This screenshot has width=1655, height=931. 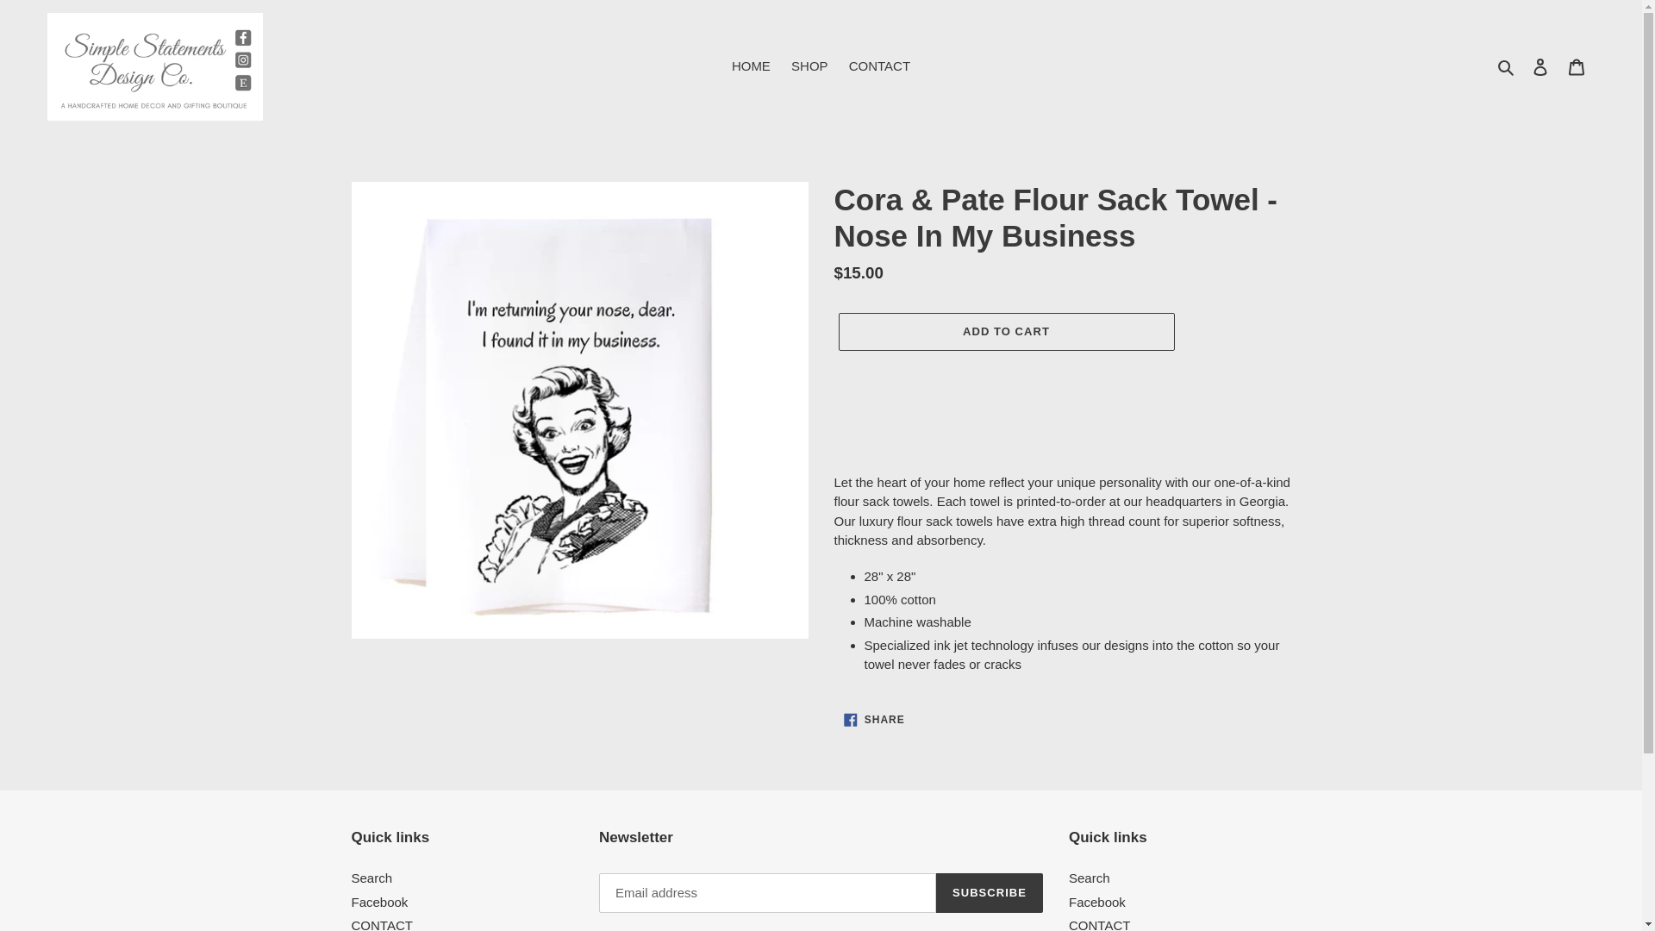 I want to click on Facebook, so click(x=379, y=902).